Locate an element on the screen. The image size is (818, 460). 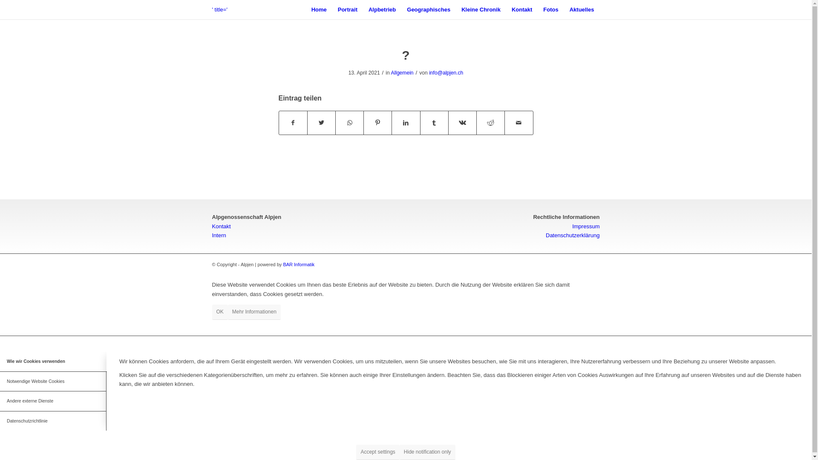
Hide notification only is located at coordinates (428, 452).